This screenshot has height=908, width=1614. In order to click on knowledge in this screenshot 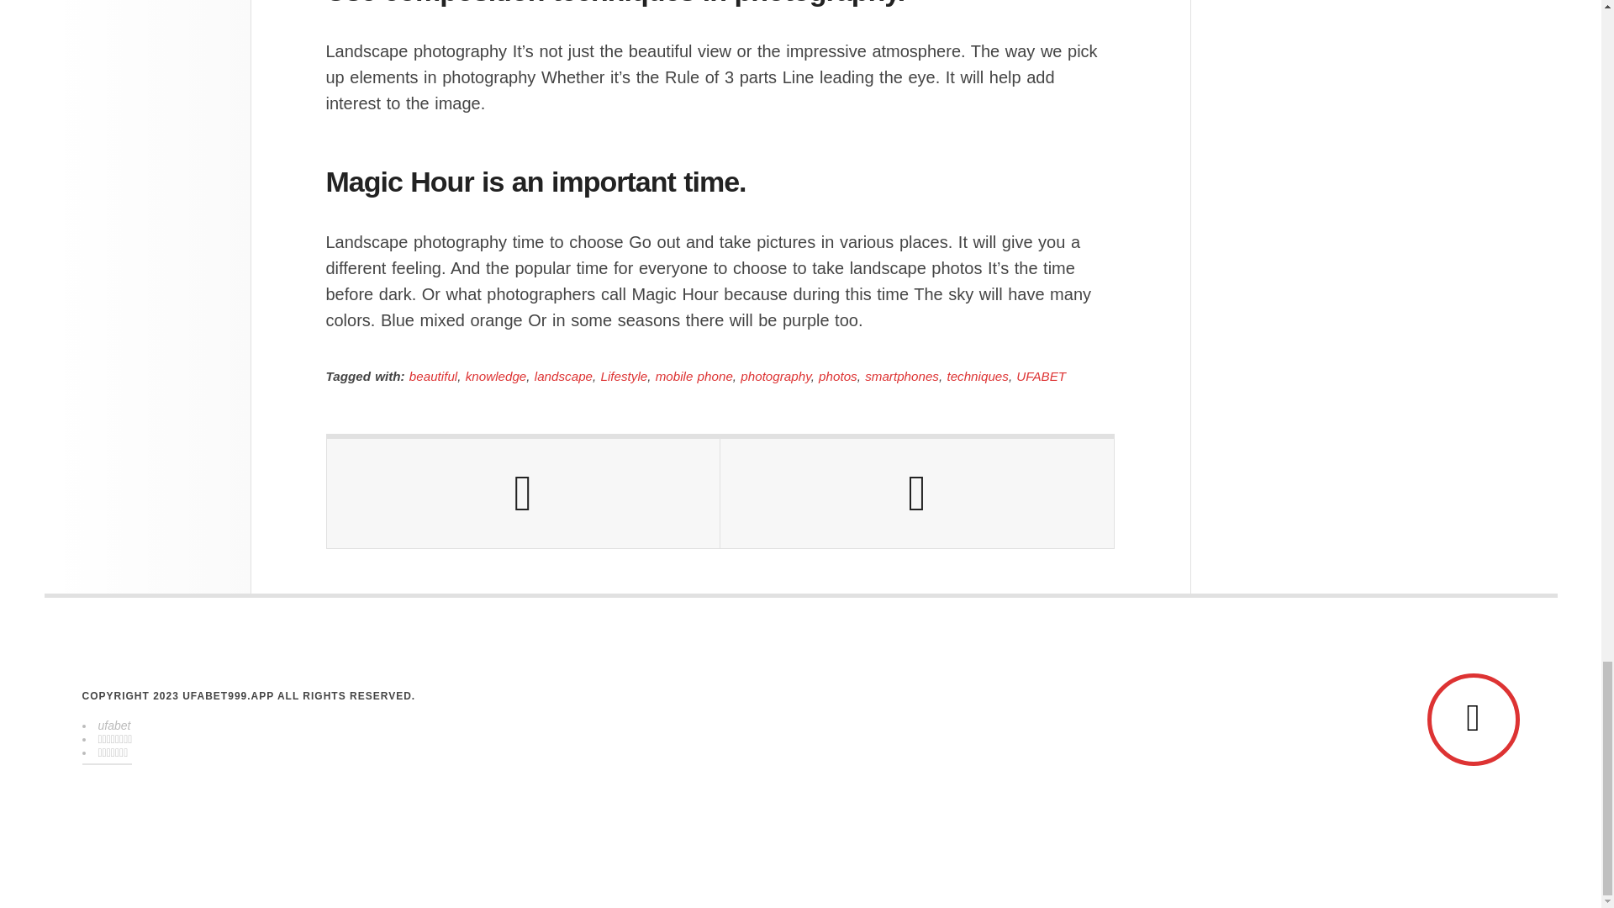, I will do `click(496, 375)`.